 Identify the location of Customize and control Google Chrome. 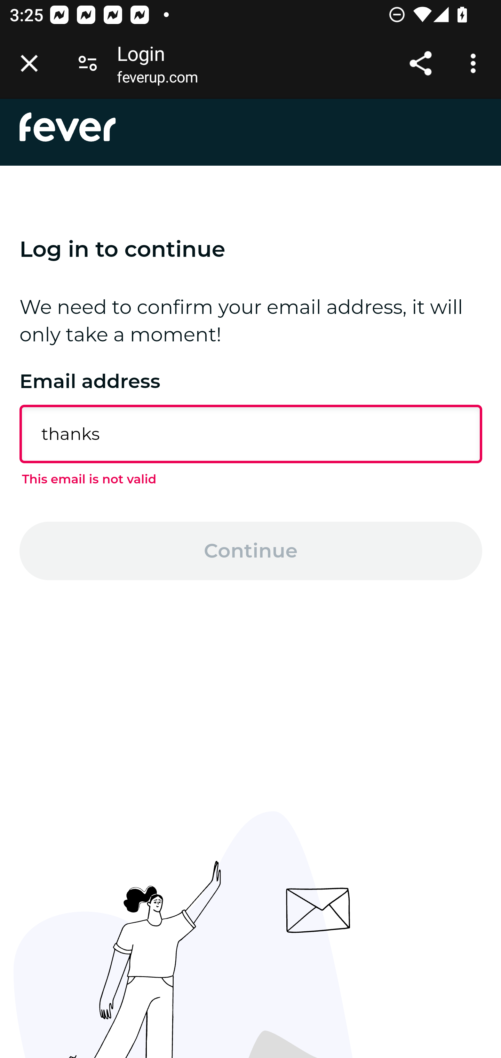
(475, 63).